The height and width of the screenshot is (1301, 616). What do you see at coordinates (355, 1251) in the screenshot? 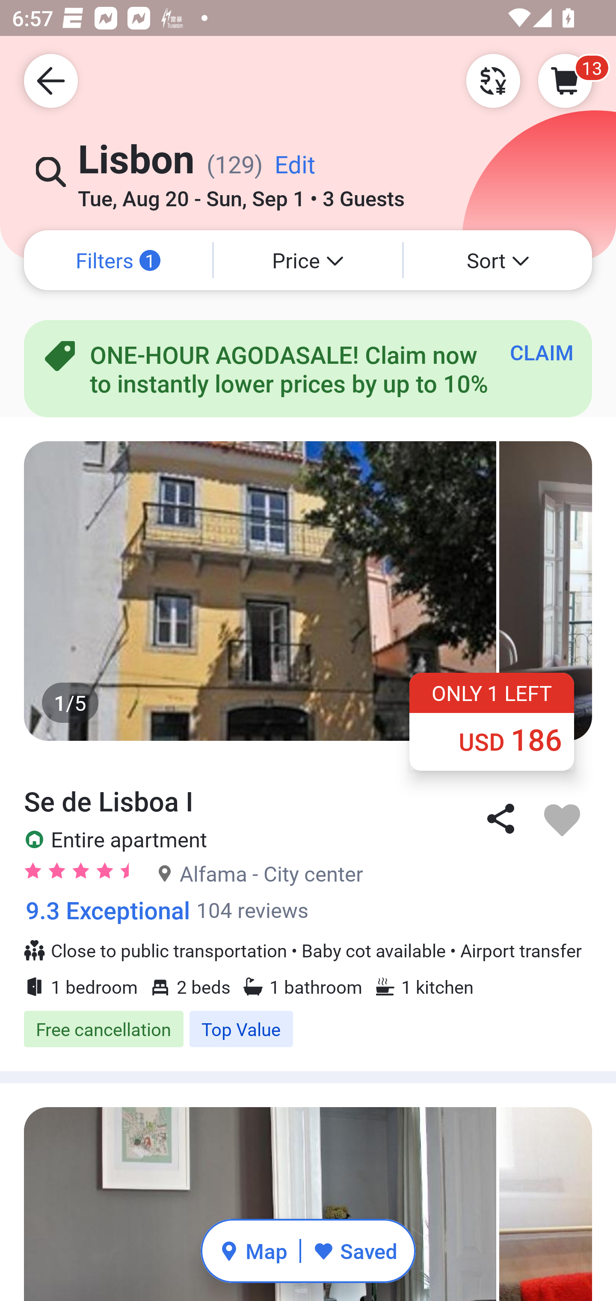
I see `Saved` at bounding box center [355, 1251].